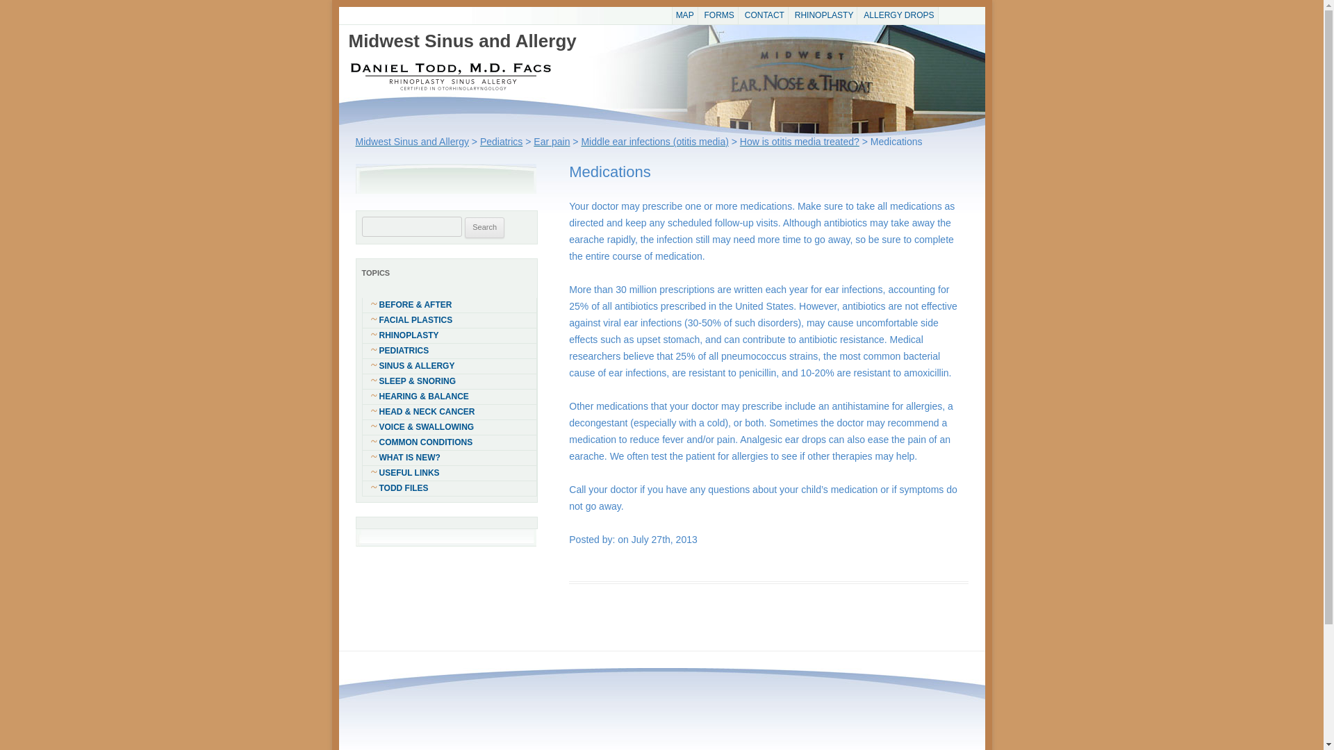 This screenshot has width=1334, height=750. I want to click on Go to Midwest Sinus and Allergy., so click(413, 141).